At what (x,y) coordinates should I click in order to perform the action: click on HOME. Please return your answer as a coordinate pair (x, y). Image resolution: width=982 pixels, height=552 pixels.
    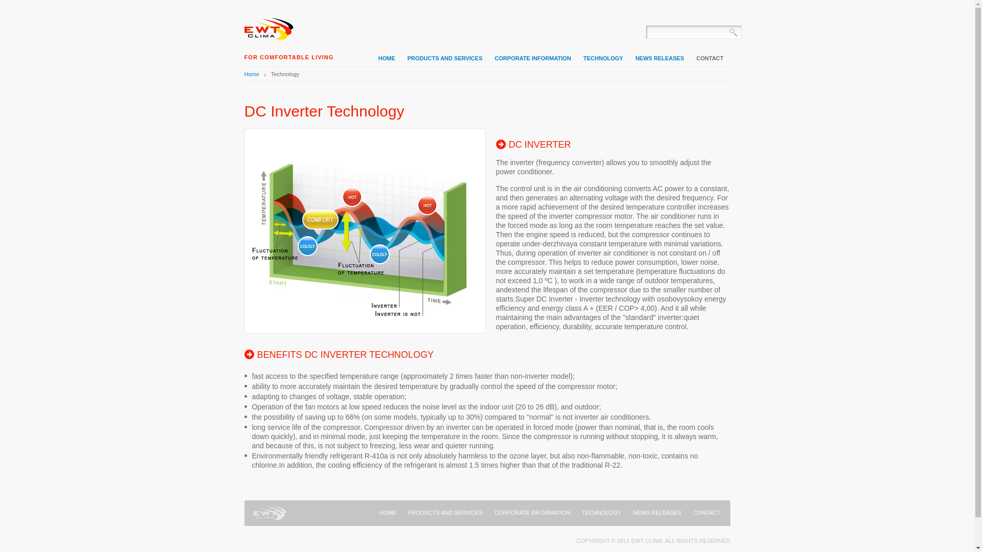
    Looking at the image, I should click on (387, 58).